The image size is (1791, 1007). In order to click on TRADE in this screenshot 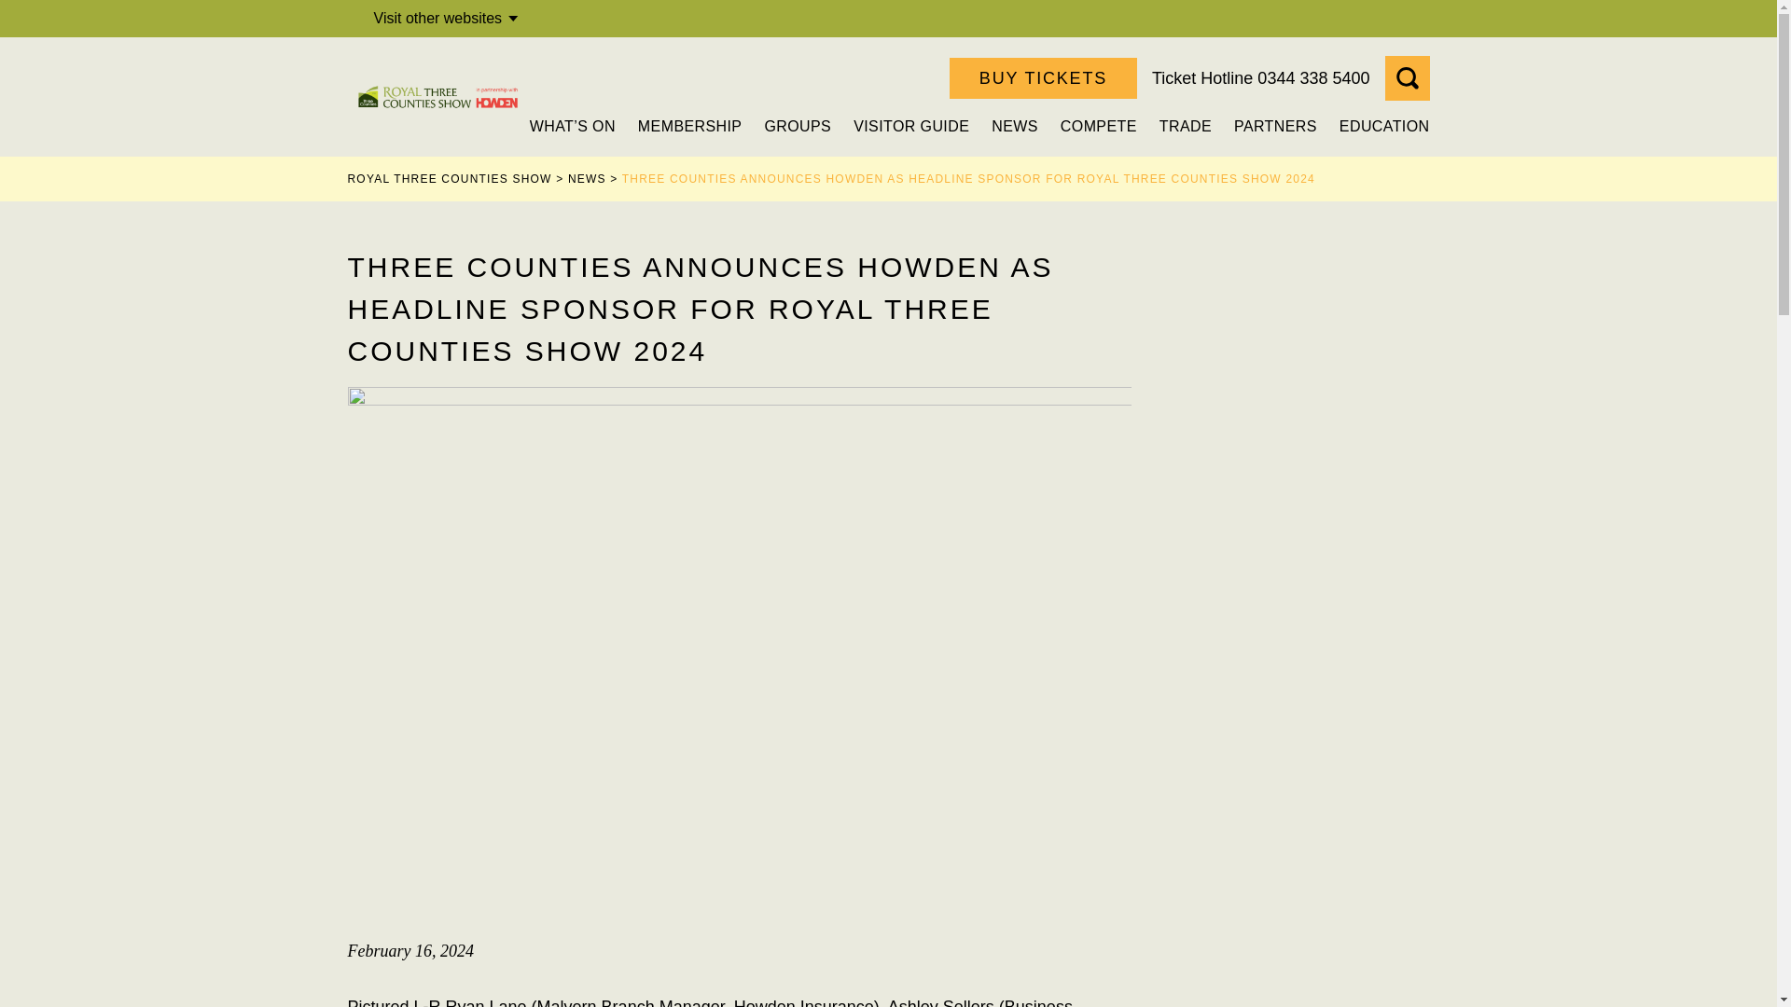, I will do `click(1185, 126)`.